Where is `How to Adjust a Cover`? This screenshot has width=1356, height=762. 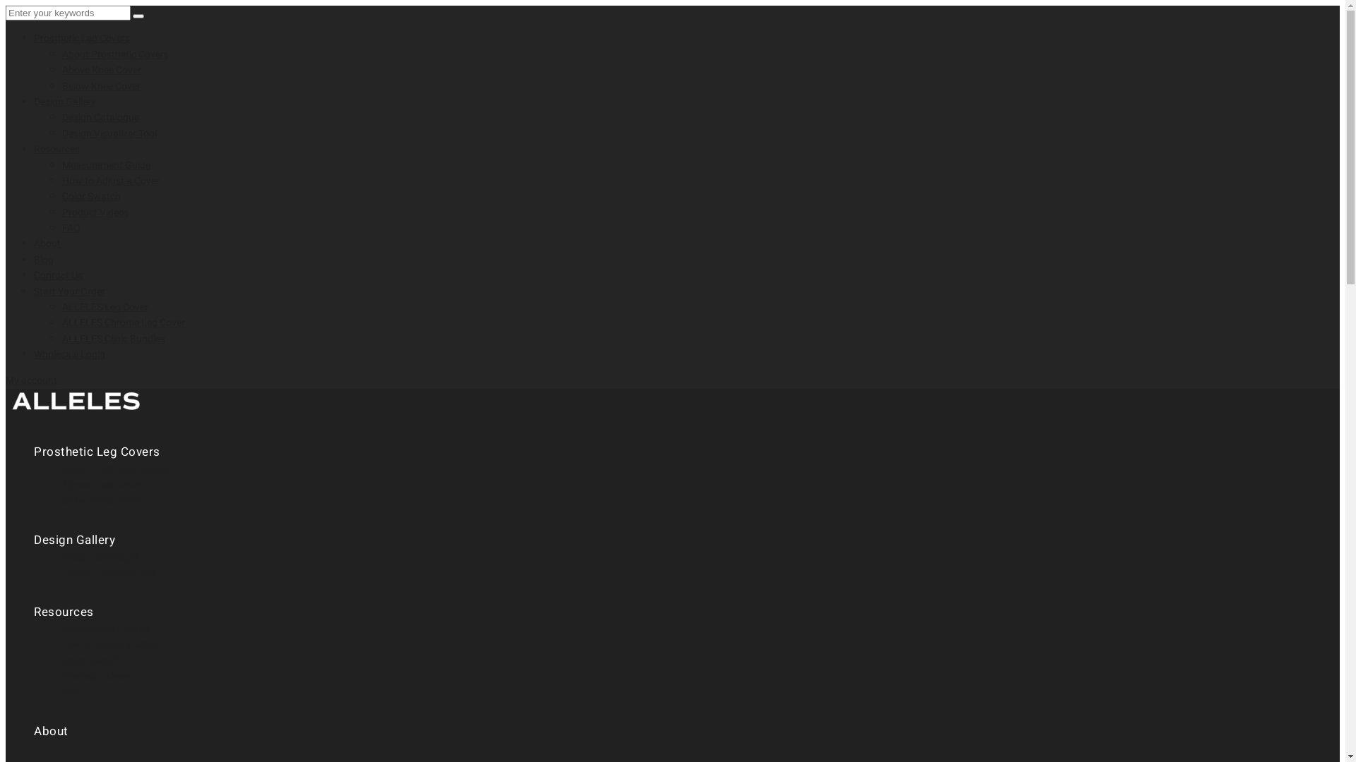 How to Adjust a Cover is located at coordinates (111, 181).